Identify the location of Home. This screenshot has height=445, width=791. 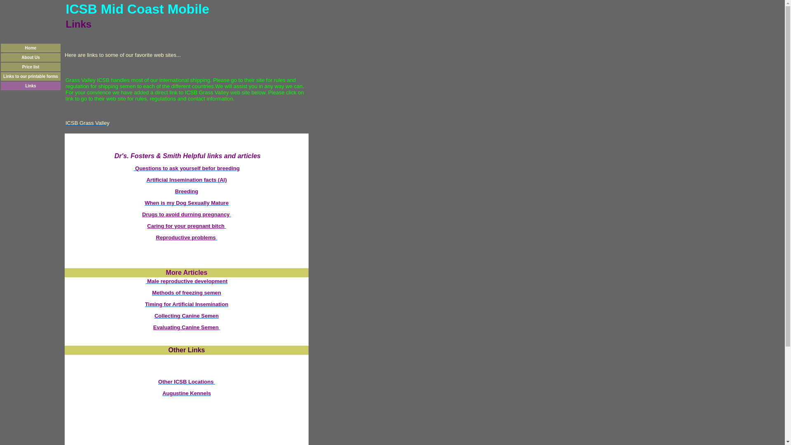
(30, 47).